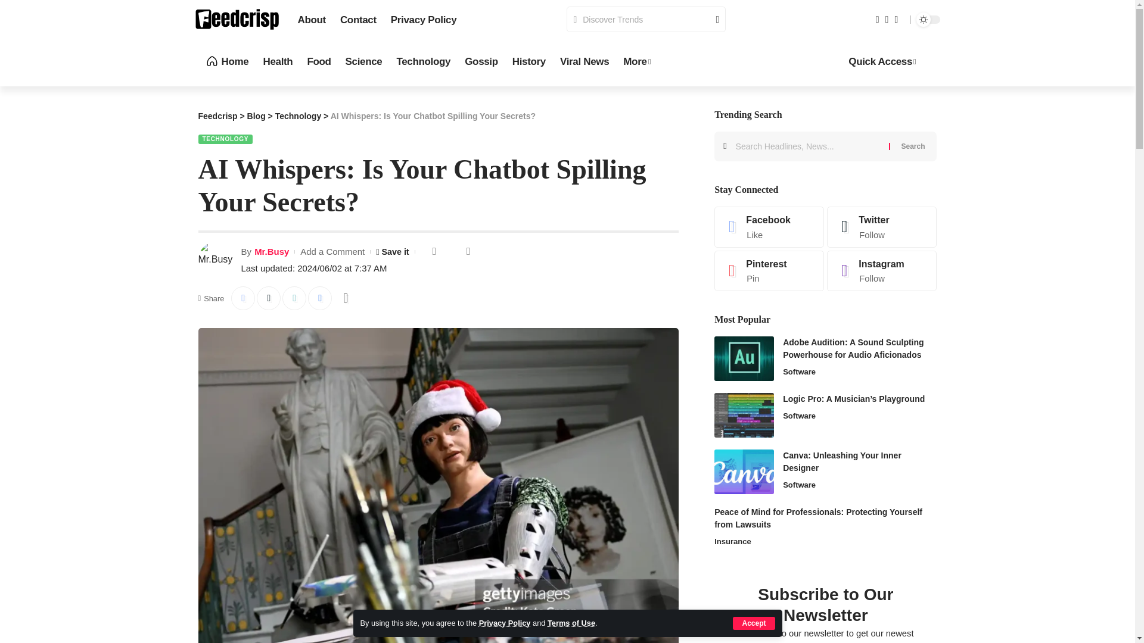  I want to click on Home, so click(226, 62).